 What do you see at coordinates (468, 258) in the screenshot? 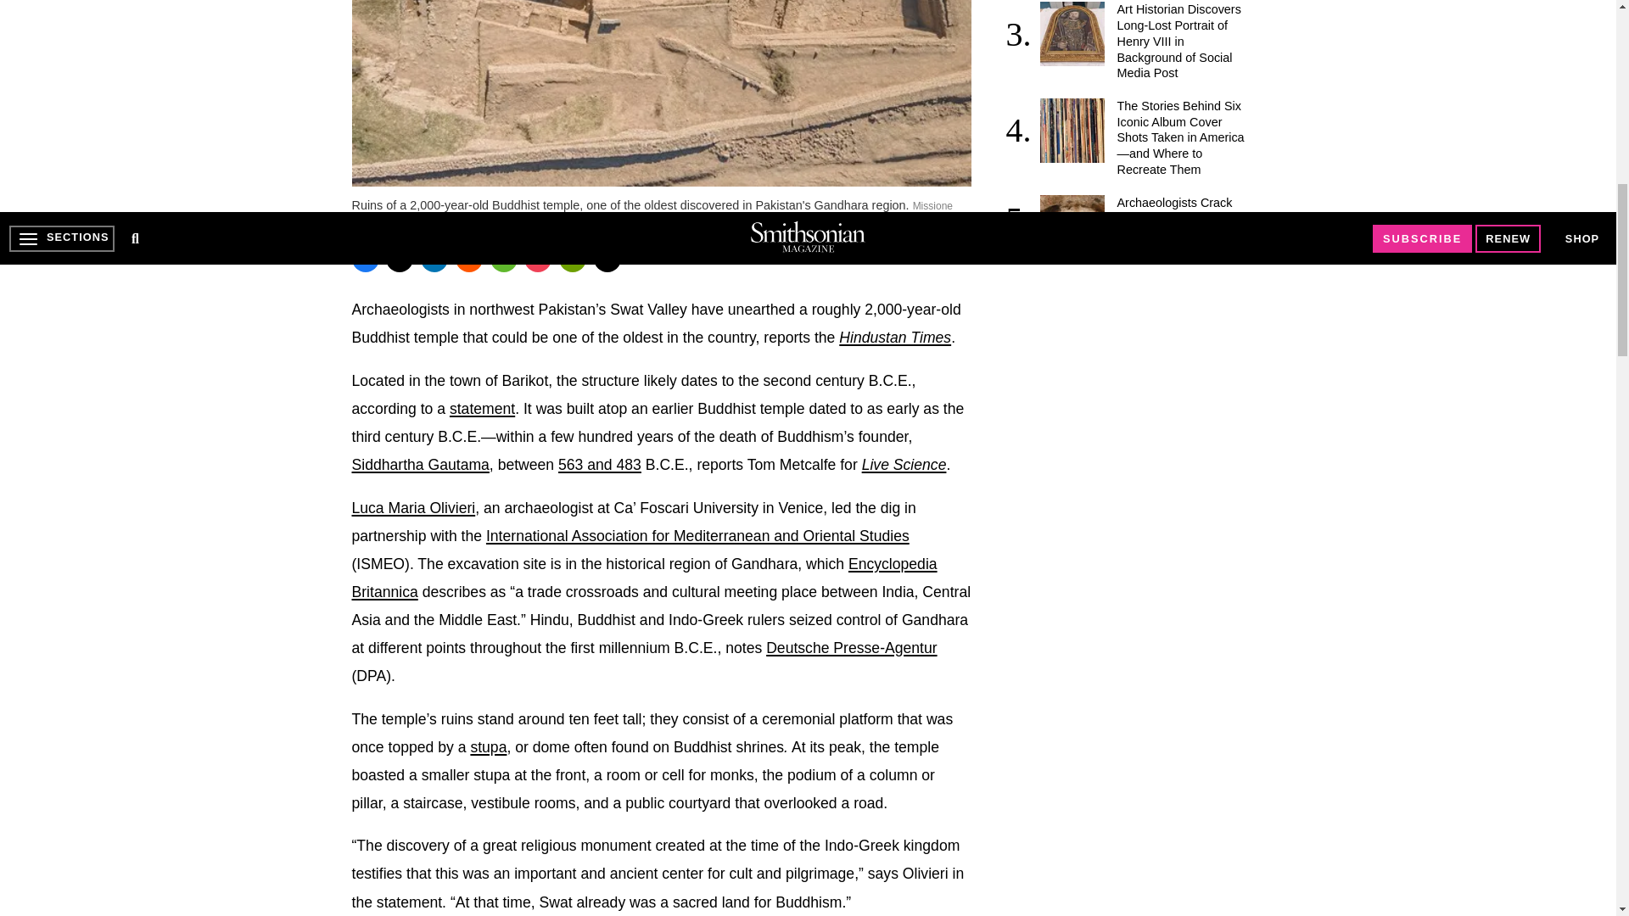
I see `Reddit` at bounding box center [468, 258].